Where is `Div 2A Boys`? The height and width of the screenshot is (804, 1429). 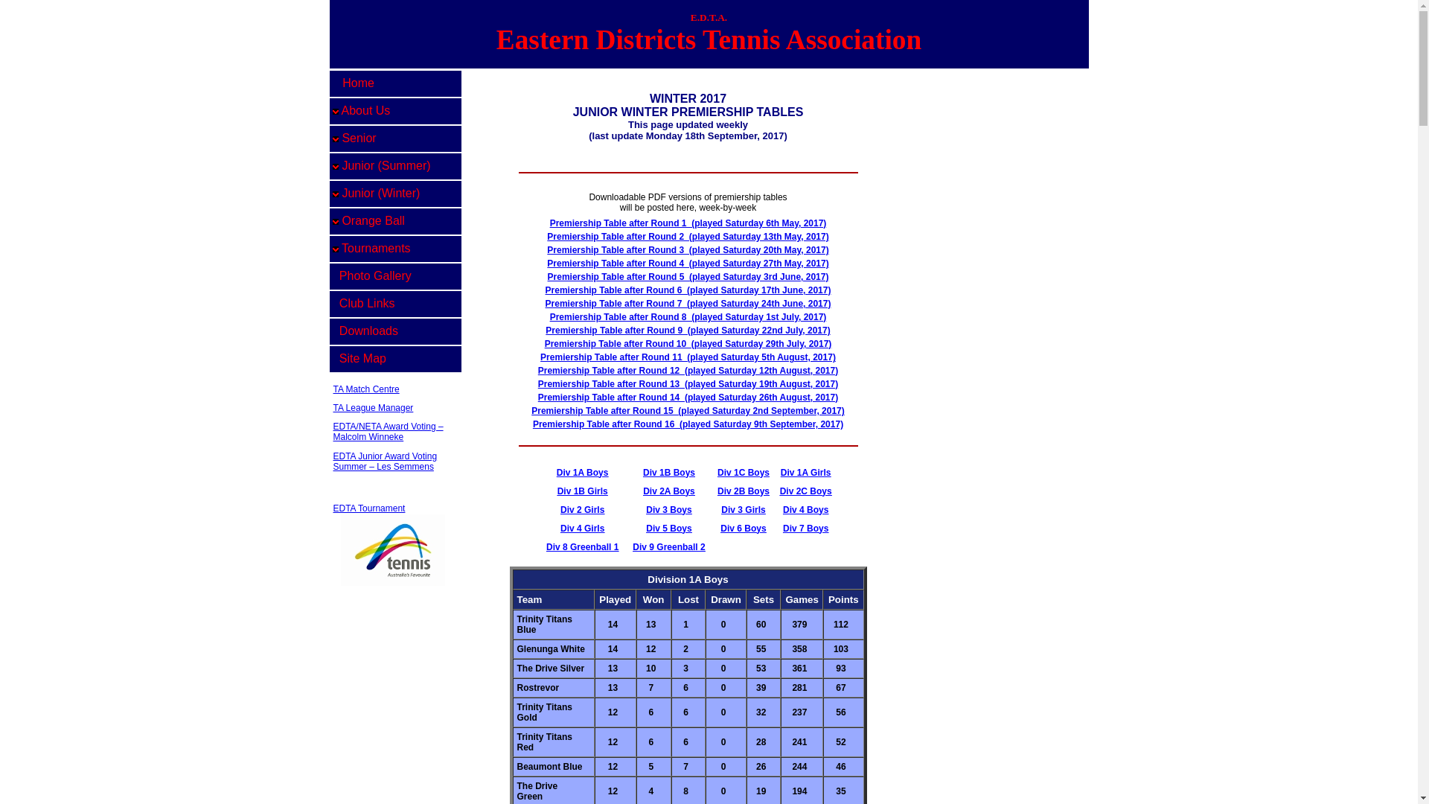 Div 2A Boys is located at coordinates (669, 491).